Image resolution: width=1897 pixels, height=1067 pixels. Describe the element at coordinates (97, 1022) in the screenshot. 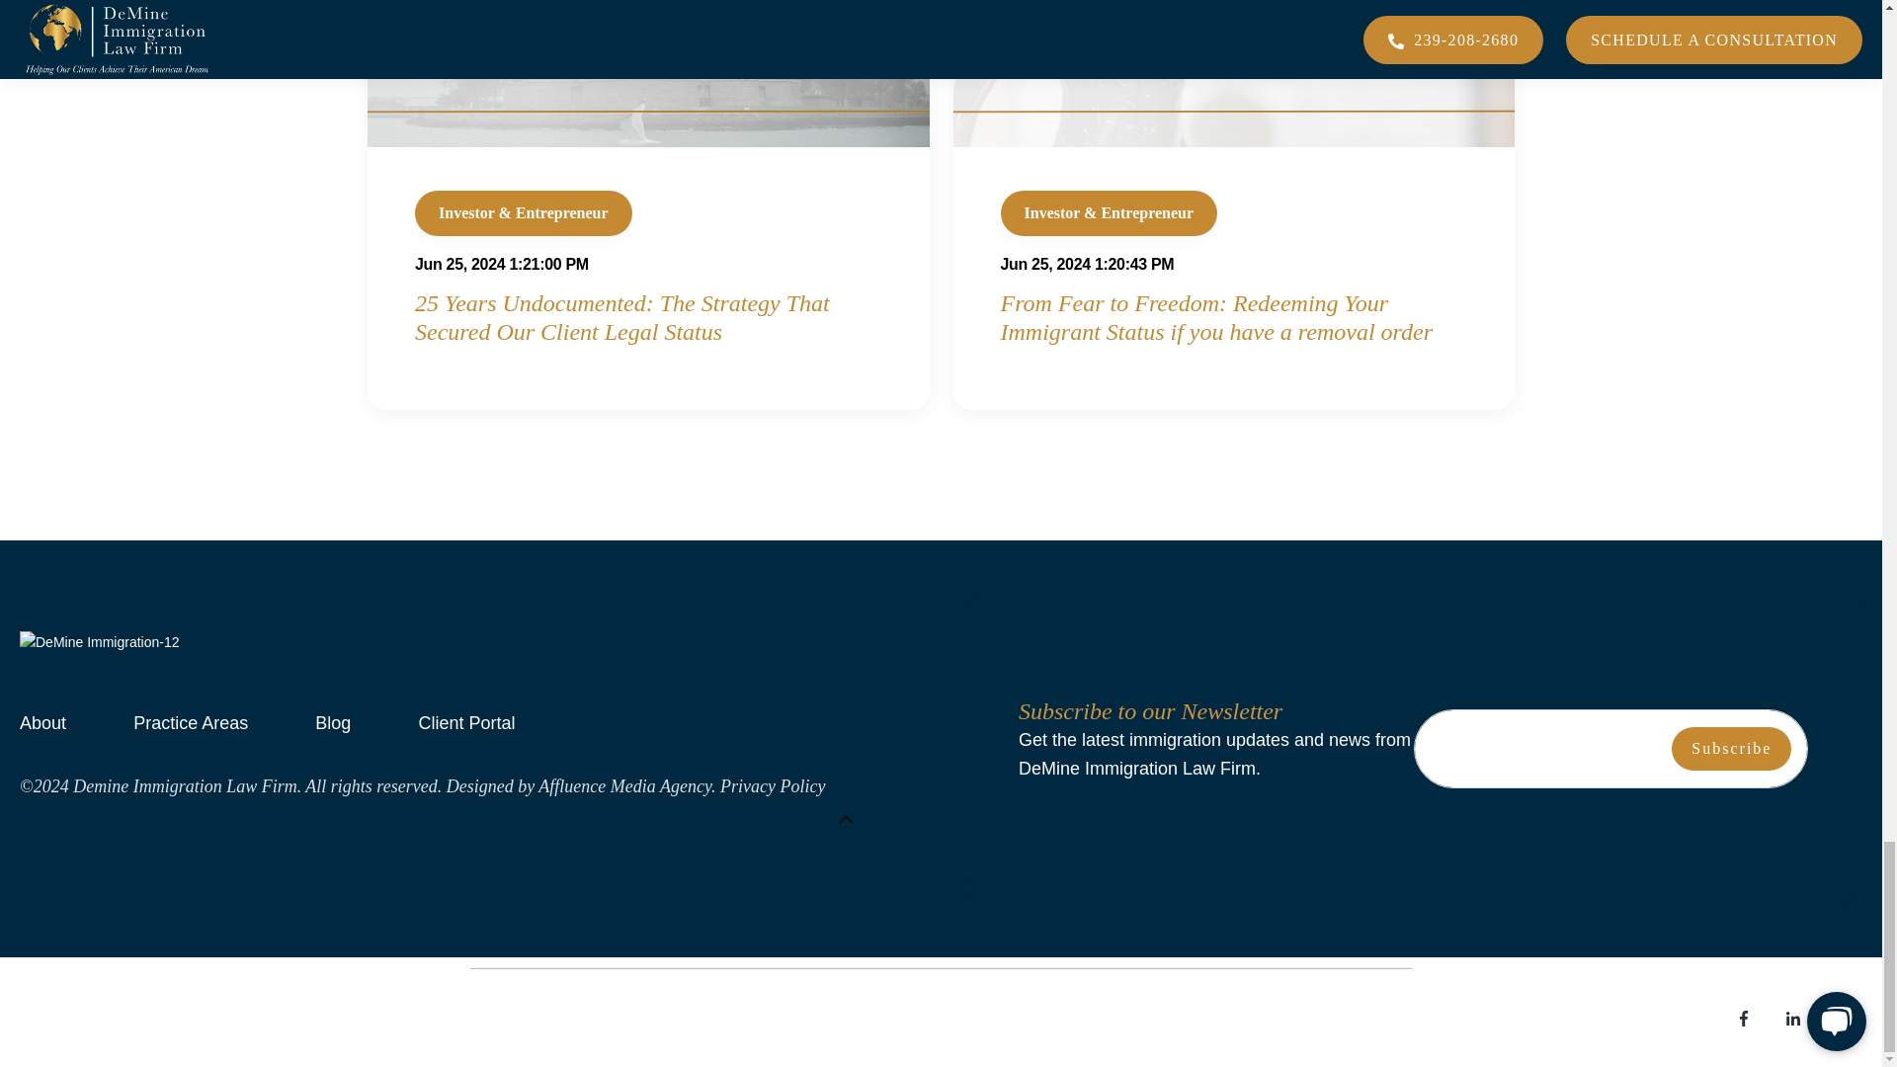

I see `Terms and Services` at that location.